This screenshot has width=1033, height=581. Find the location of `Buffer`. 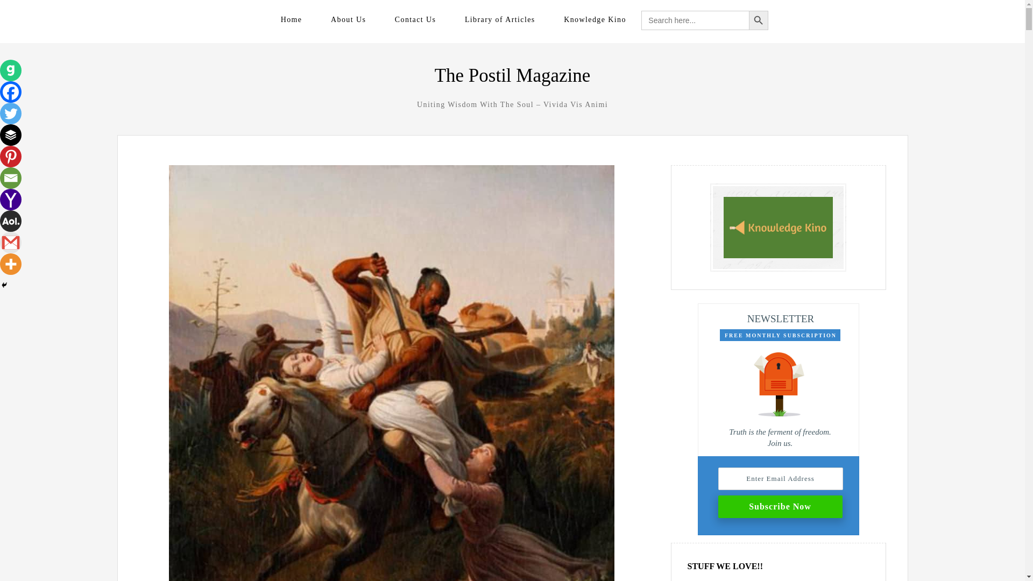

Buffer is located at coordinates (11, 135).